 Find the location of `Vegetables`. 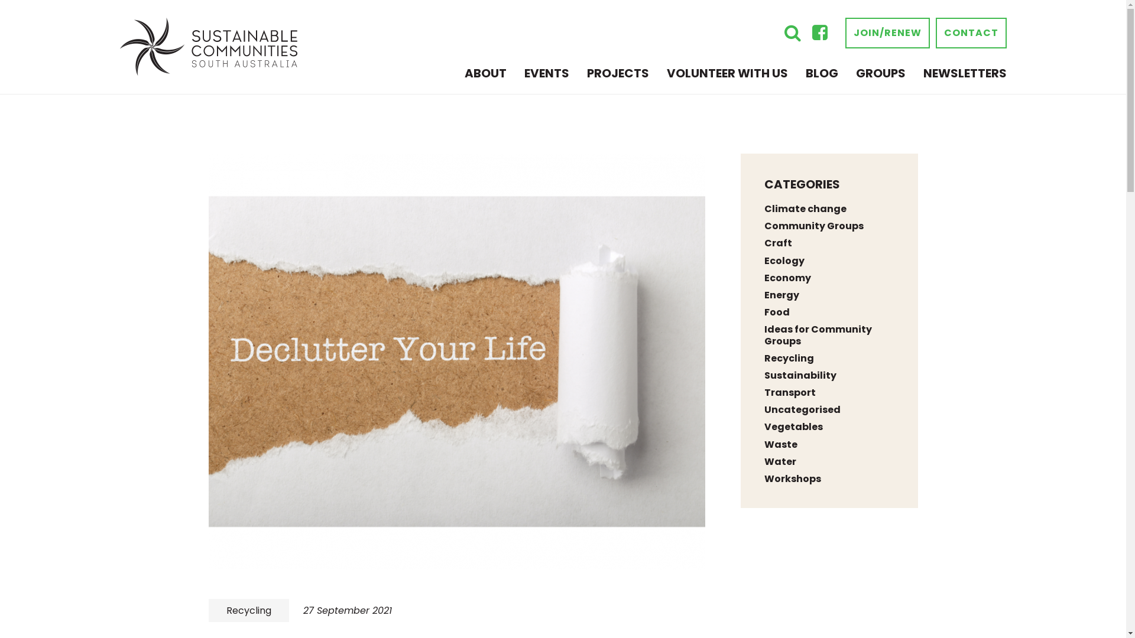

Vegetables is located at coordinates (793, 427).